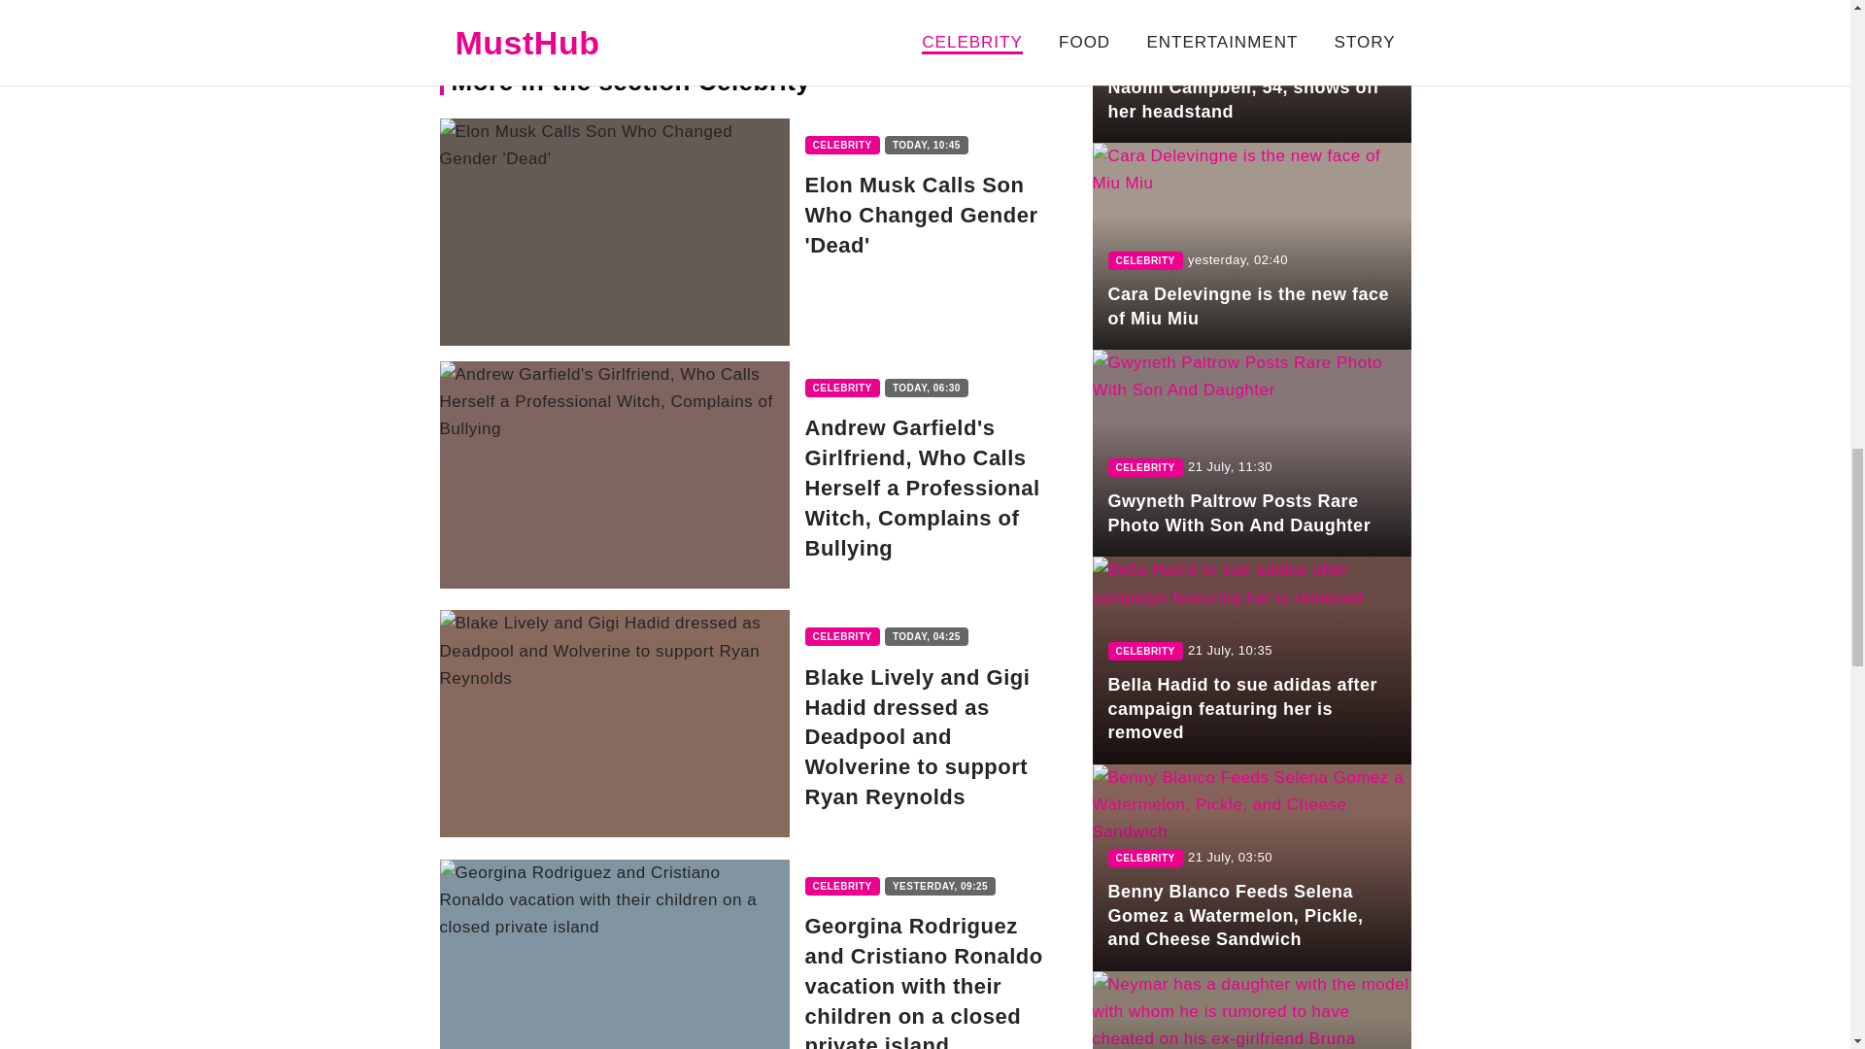  I want to click on Elon Musk Calls Son Who Changed Gender 'Dead', so click(757, 232).